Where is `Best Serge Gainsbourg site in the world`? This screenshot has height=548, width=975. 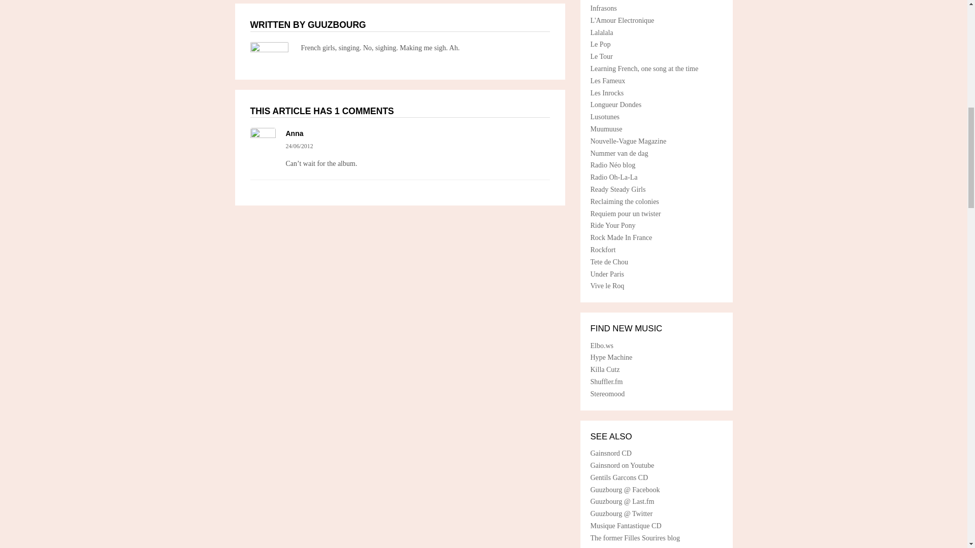
Best Serge Gainsbourg site in the world is located at coordinates (608, 262).